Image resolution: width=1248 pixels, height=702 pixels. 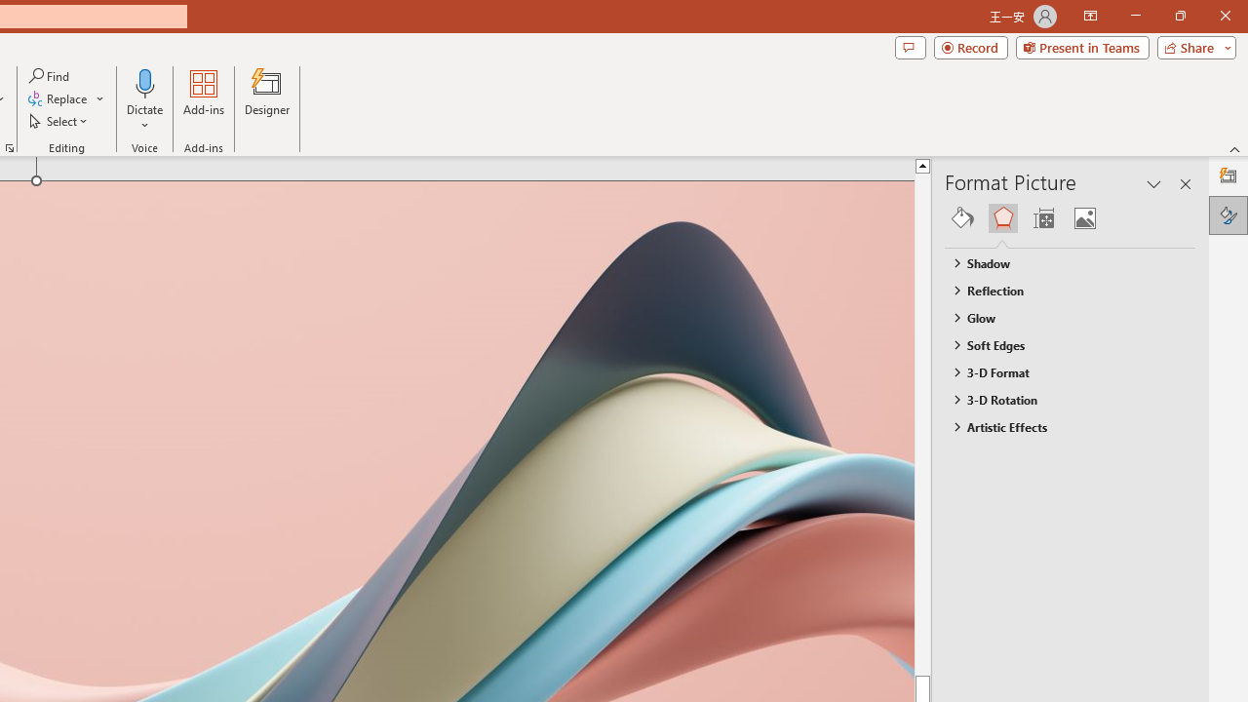 What do you see at coordinates (1071, 218) in the screenshot?
I see `Class: NetUIGalleryContainer` at bounding box center [1071, 218].